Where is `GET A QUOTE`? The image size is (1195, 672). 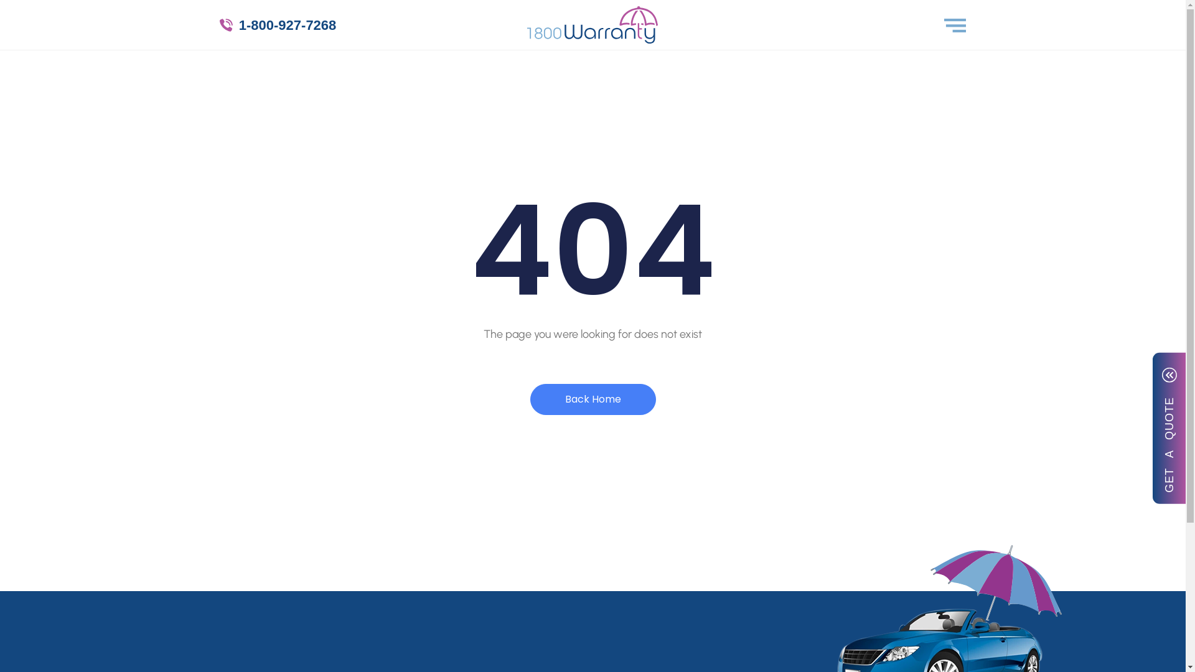 GET A QUOTE is located at coordinates (1169, 428).